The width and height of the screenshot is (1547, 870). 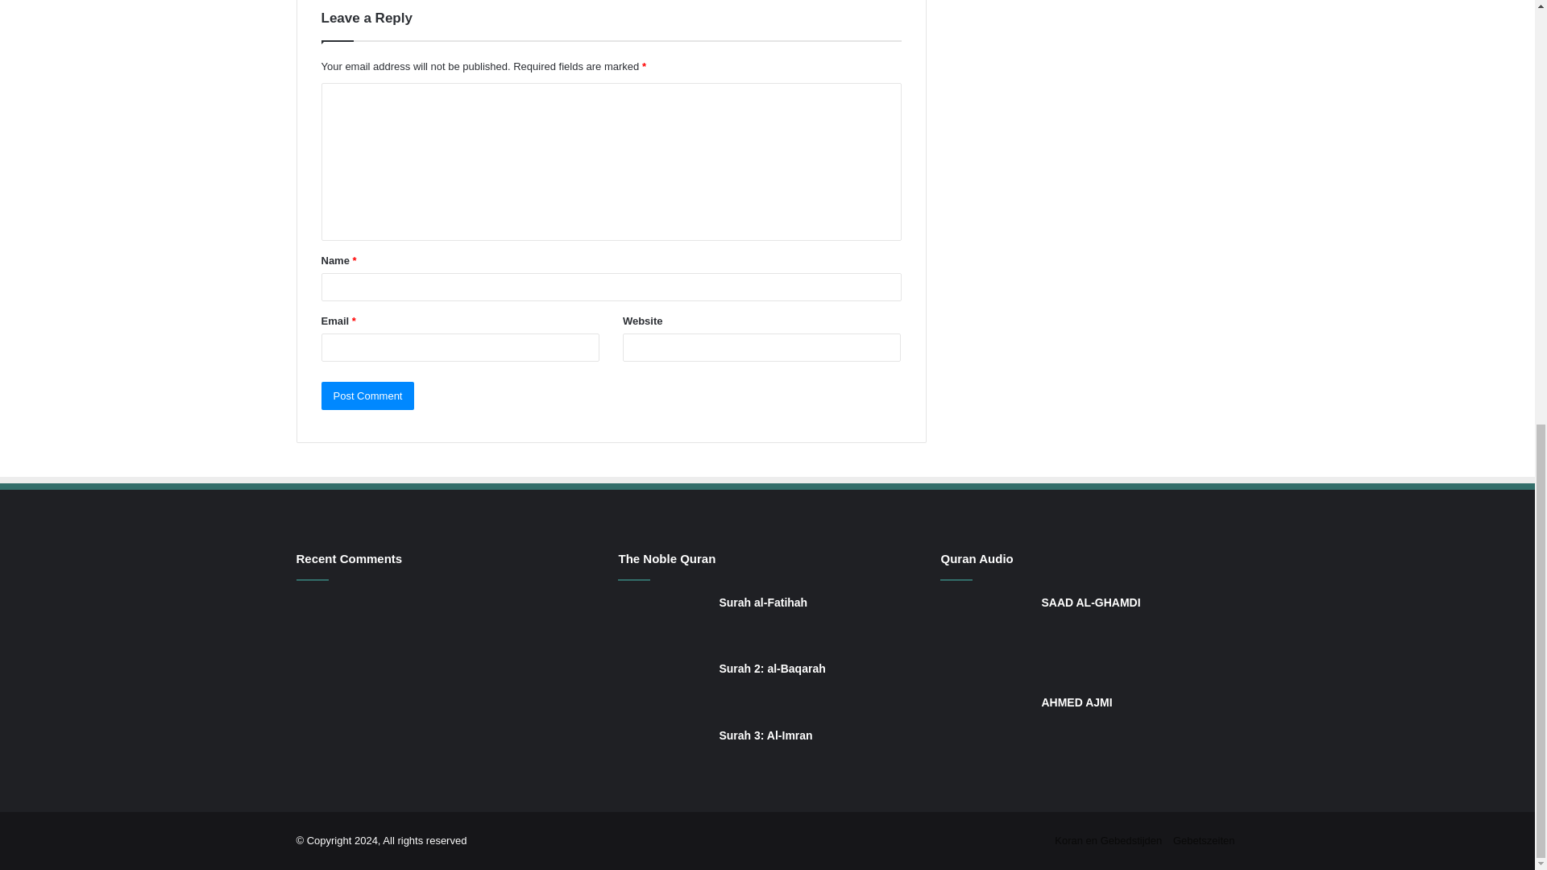 What do you see at coordinates (662, 756) in the screenshot?
I see `003 - Al-Quran.ca` at bounding box center [662, 756].